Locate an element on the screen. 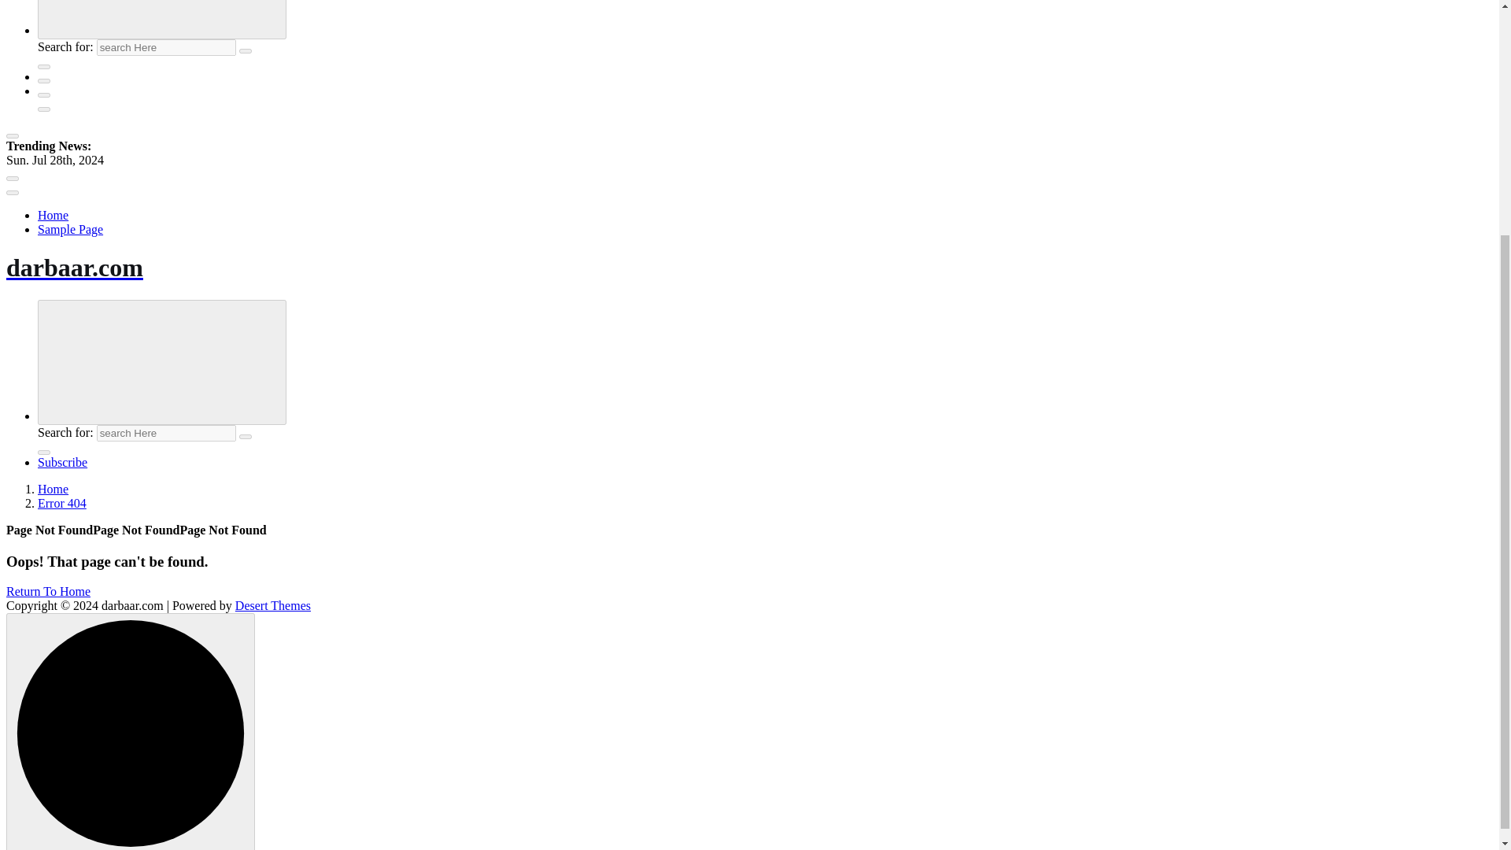 The height and width of the screenshot is (850, 1511). Home is located at coordinates (53, 489).